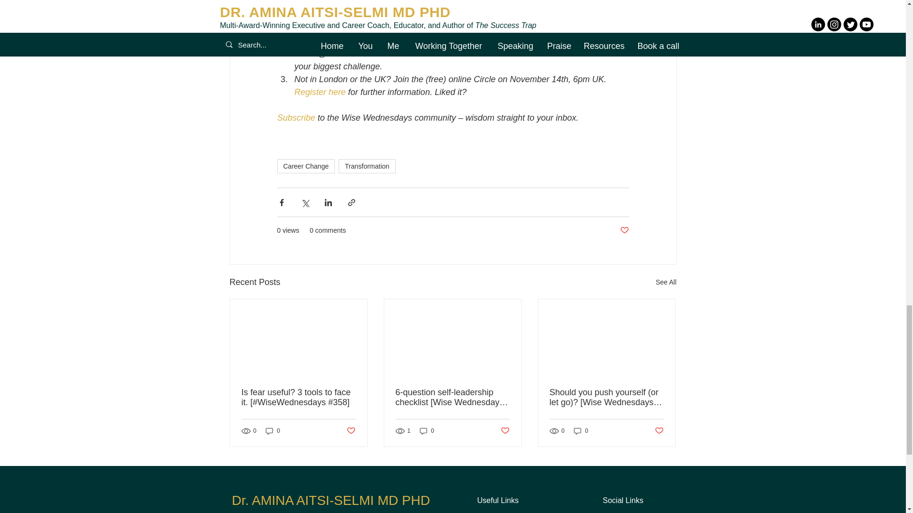 This screenshot has height=513, width=913. What do you see at coordinates (373, 15) in the screenshot?
I see `Sign up here` at bounding box center [373, 15].